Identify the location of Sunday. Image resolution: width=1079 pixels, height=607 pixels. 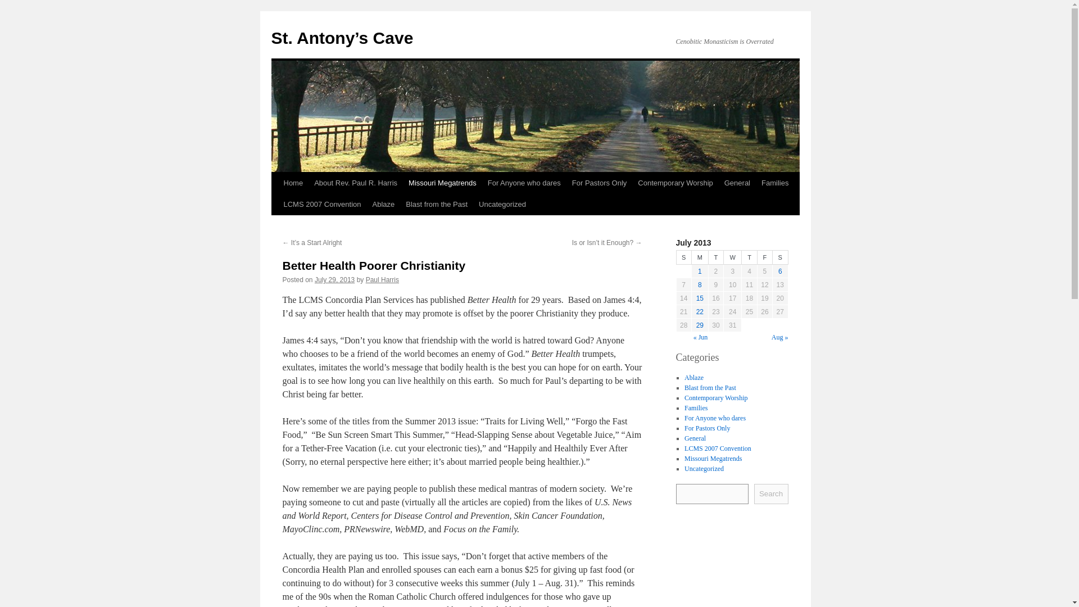
(683, 257).